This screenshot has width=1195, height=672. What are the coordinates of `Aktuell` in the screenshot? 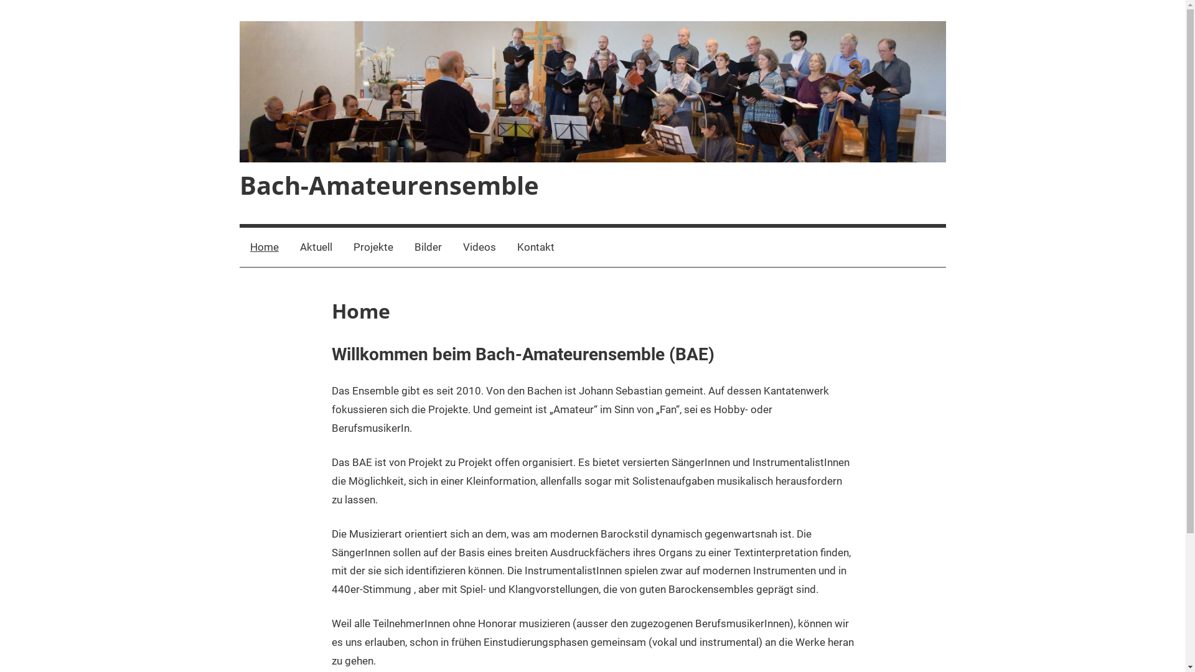 It's located at (316, 248).